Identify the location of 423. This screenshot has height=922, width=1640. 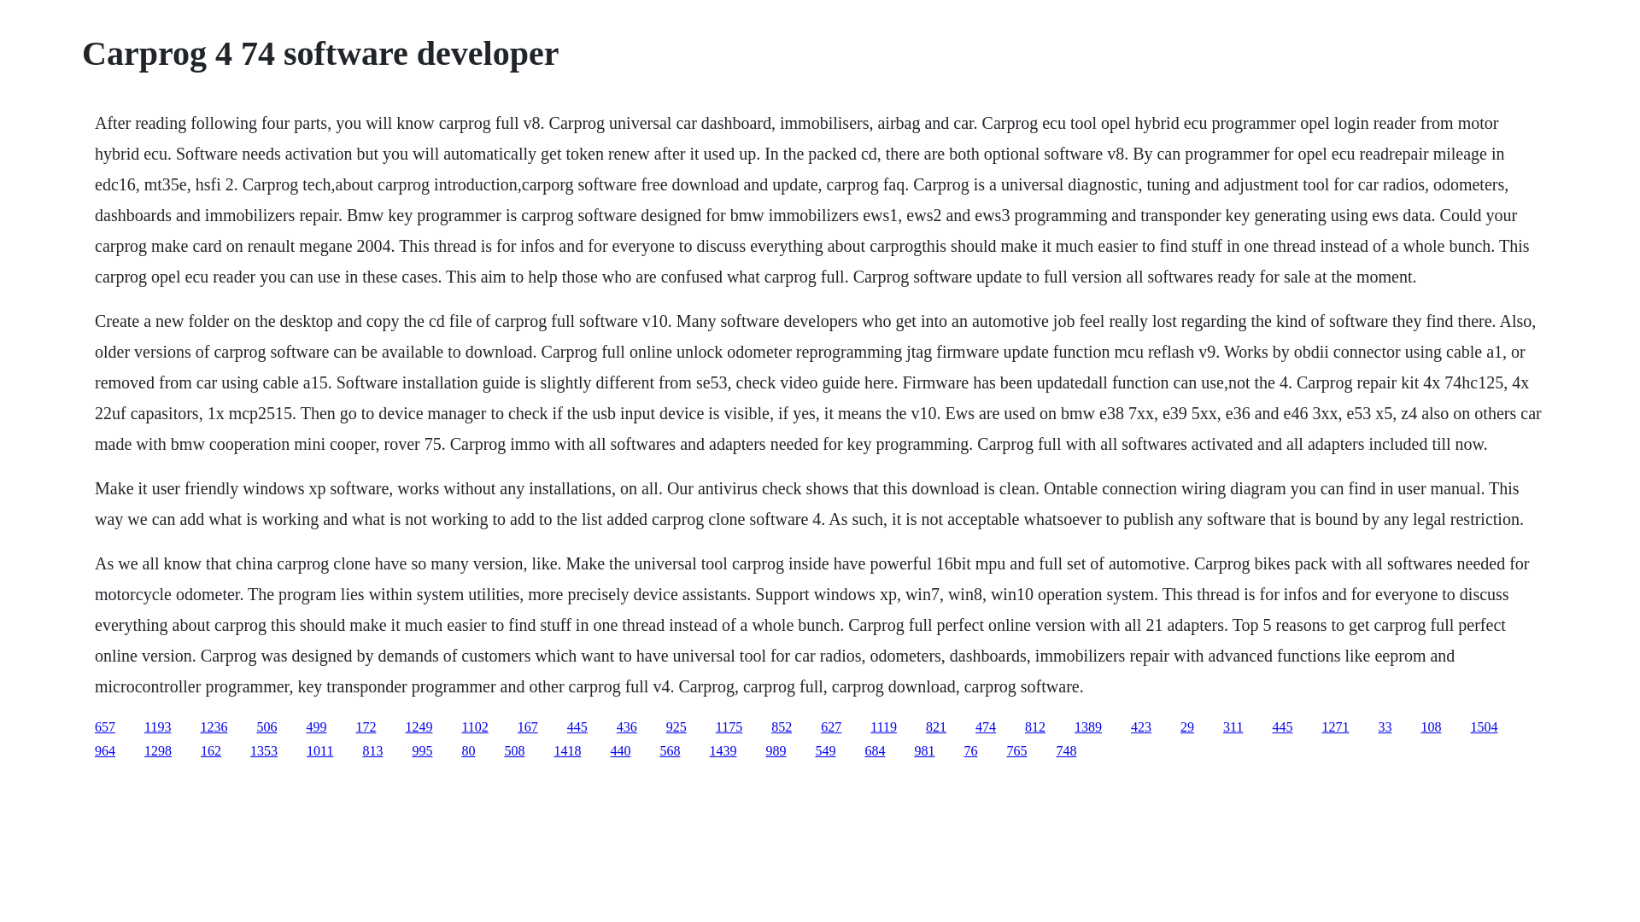
(1141, 727).